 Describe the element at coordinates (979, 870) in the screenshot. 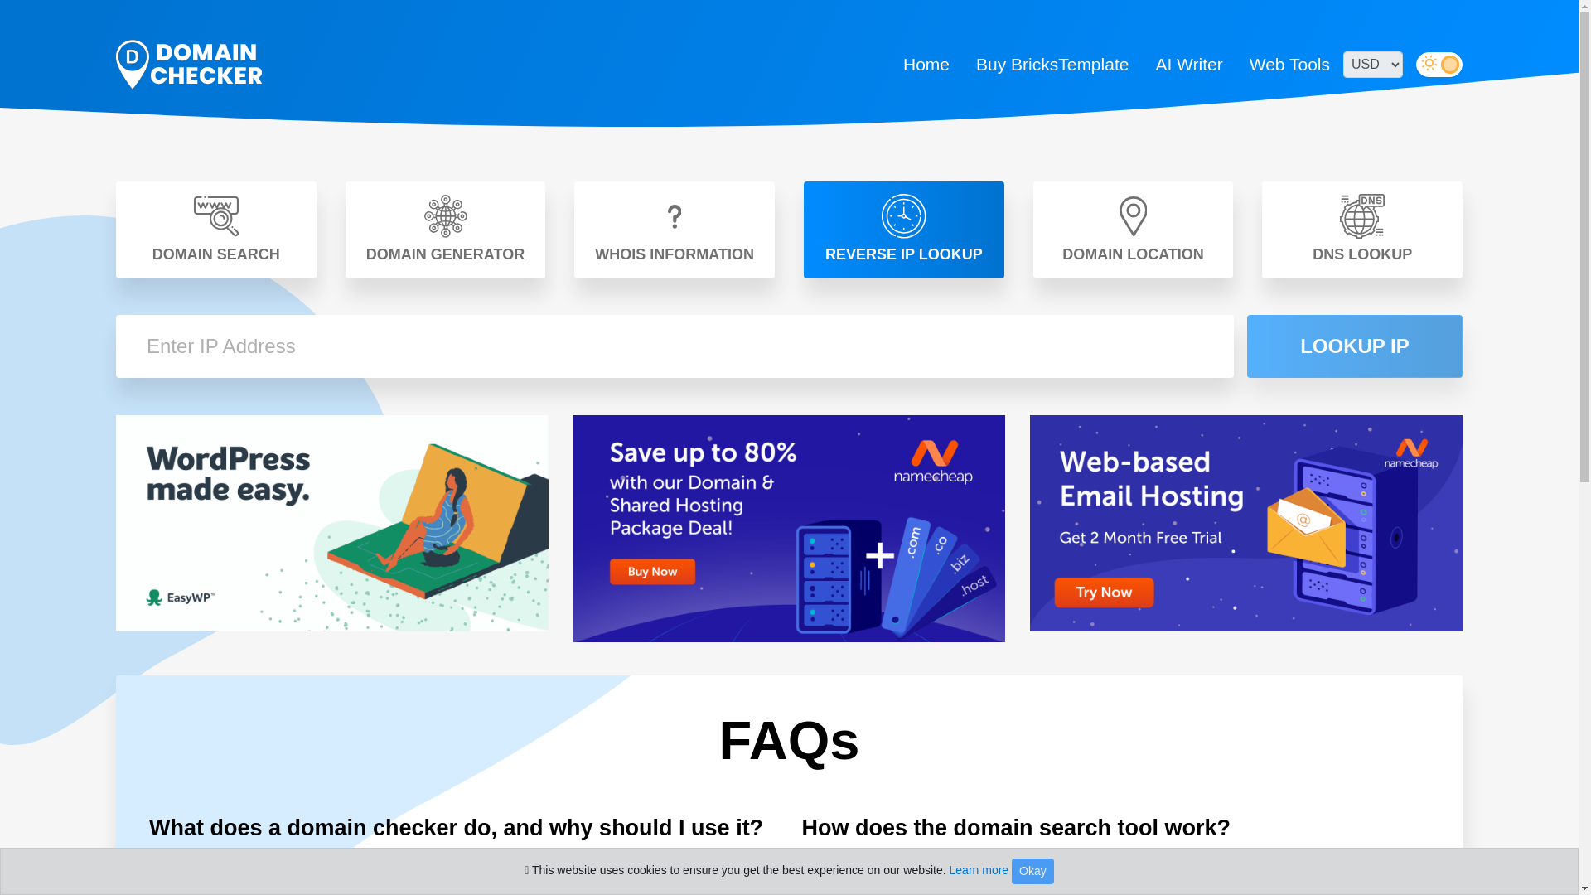

I see `Learn more` at that location.